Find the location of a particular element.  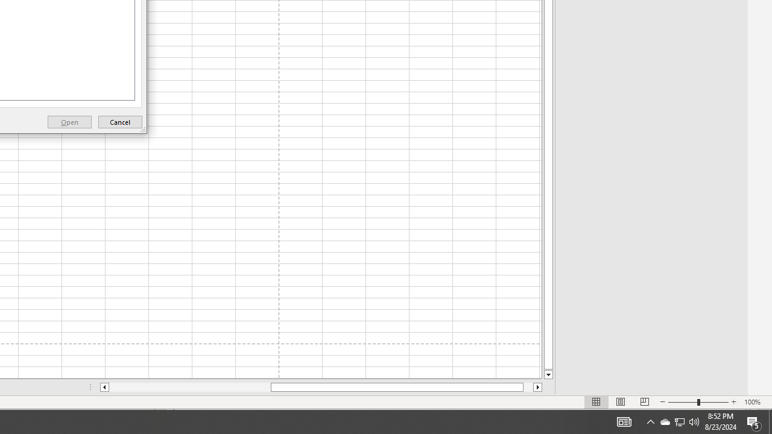

Page Break Preview is located at coordinates (645, 402).